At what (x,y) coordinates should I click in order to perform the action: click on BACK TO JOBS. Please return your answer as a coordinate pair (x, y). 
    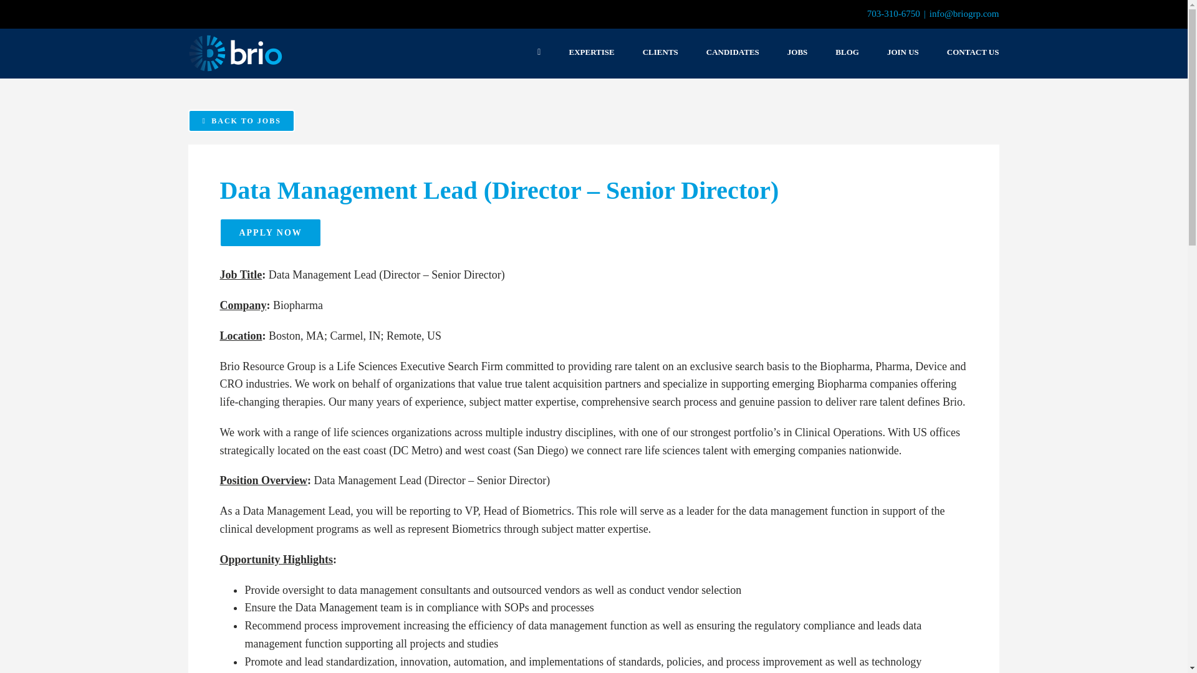
    Looking at the image, I should click on (241, 121).